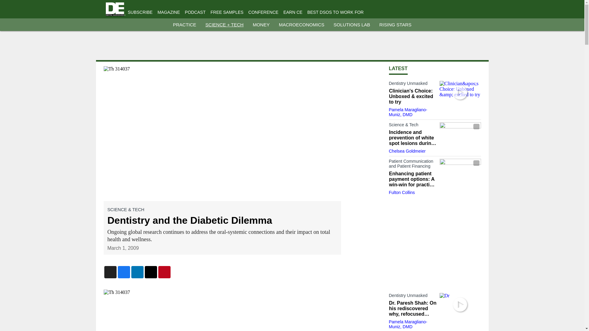 The height and width of the screenshot is (331, 589). I want to click on Patient Communication and Patient Financing, so click(412, 165).